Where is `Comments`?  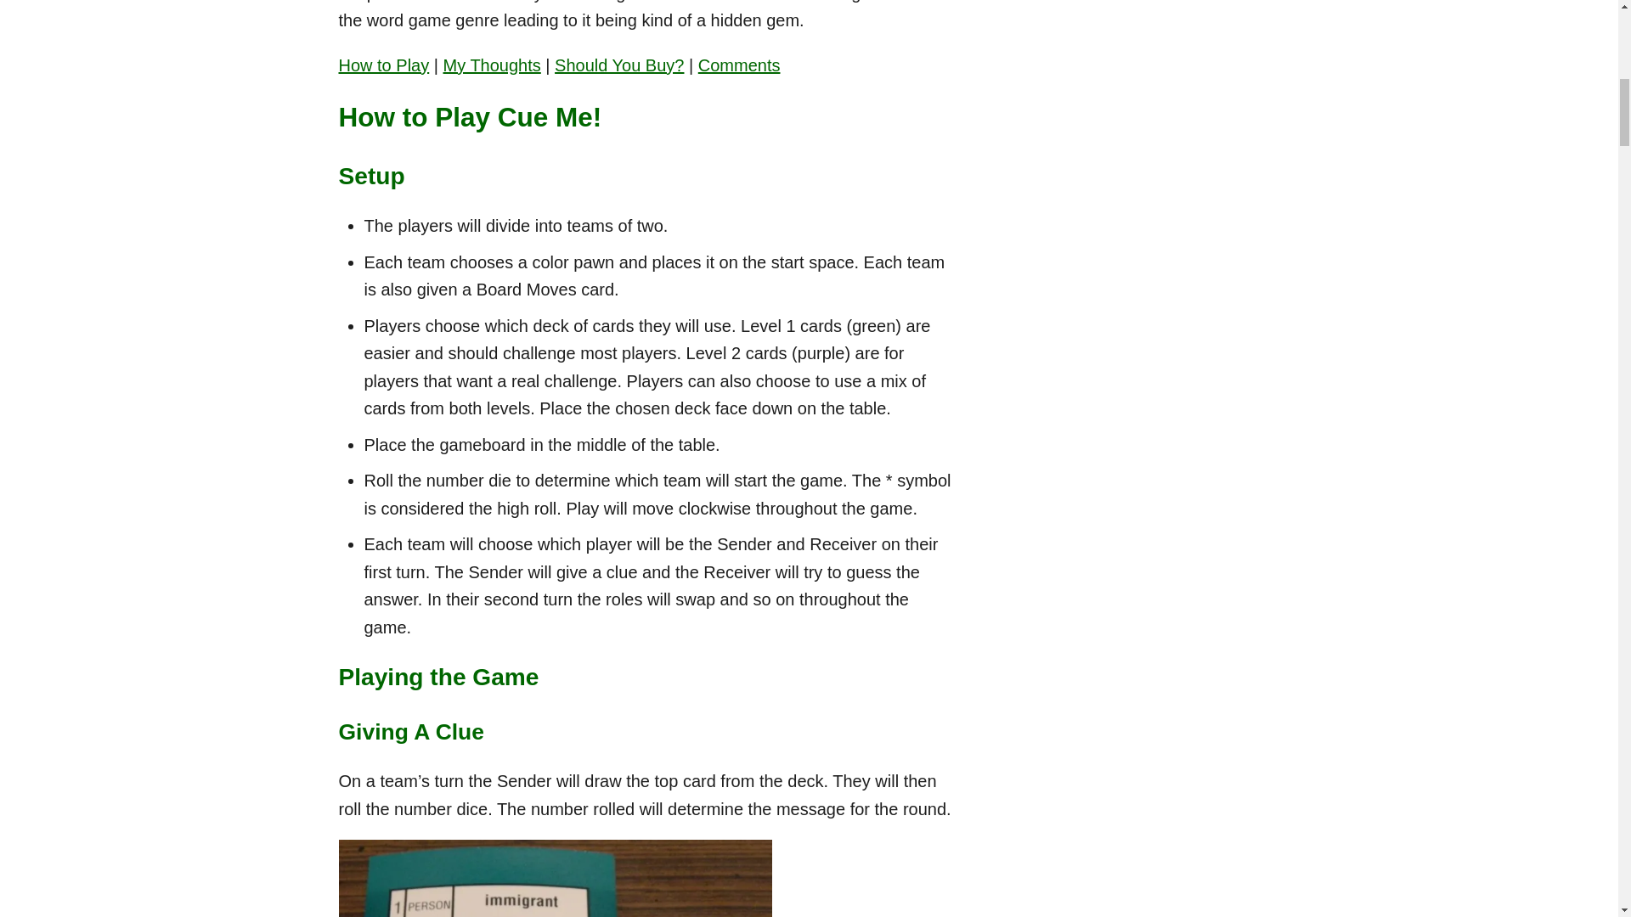
Comments is located at coordinates (739, 65).